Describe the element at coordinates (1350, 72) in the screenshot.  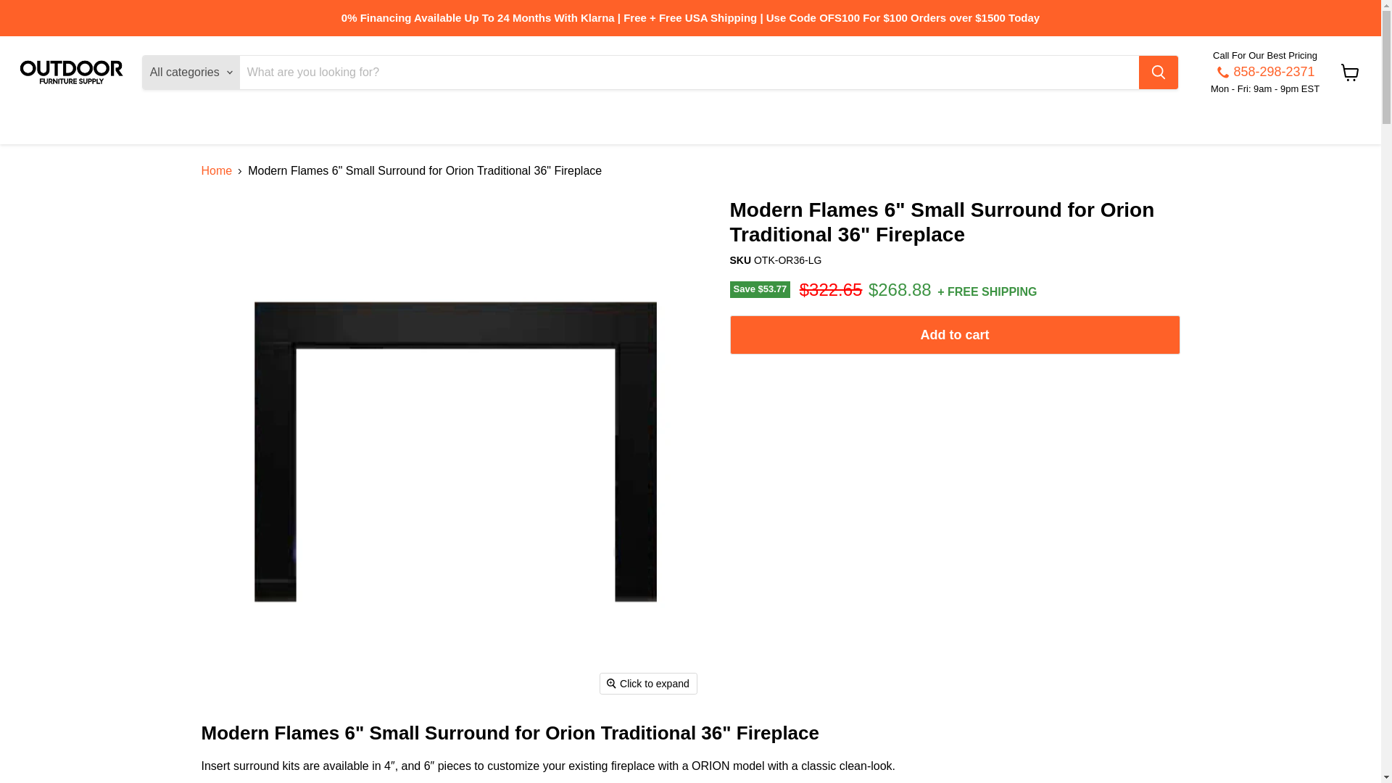
I see `View cart` at that location.